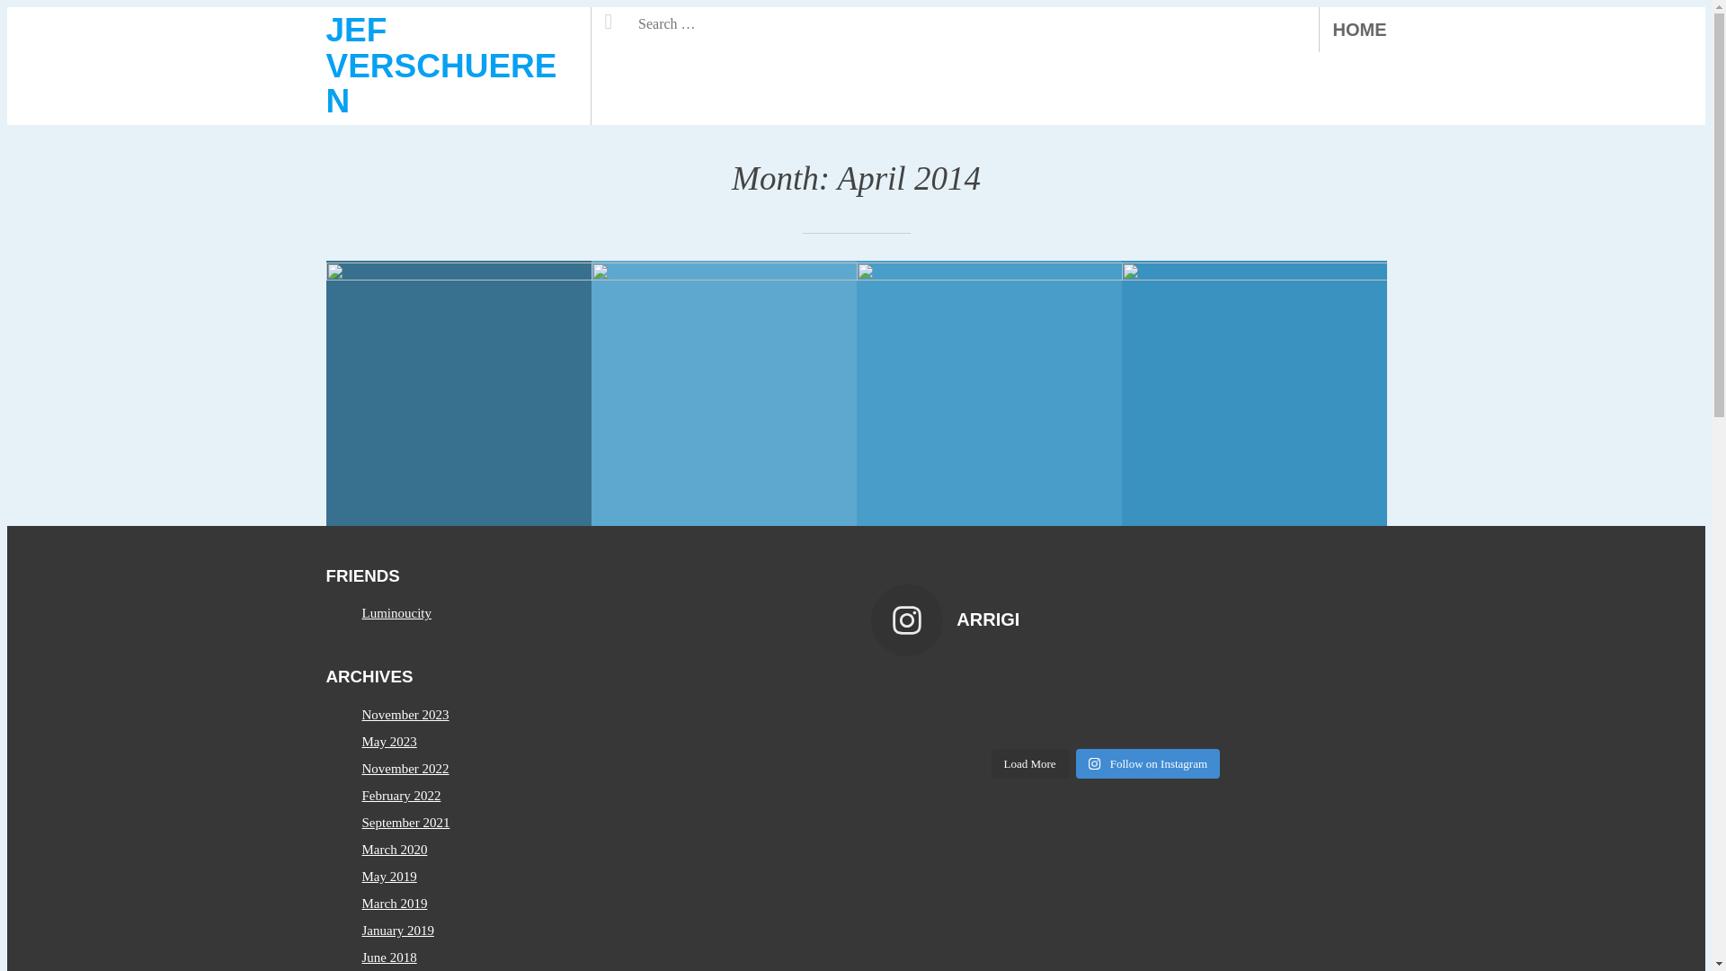 The height and width of the screenshot is (971, 1726). What do you see at coordinates (1105, 620) in the screenshot?
I see `ARRIGI` at bounding box center [1105, 620].